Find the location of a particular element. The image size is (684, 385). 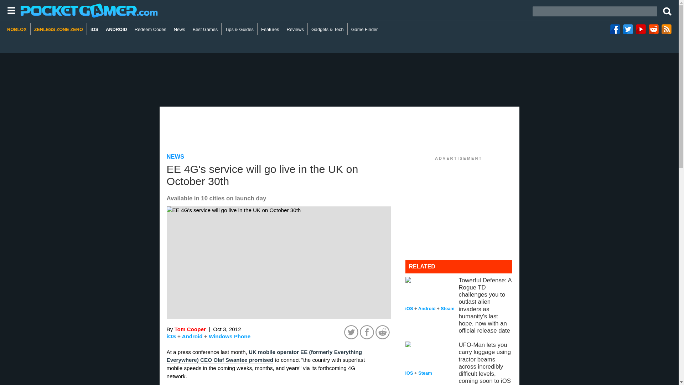

ANDROID is located at coordinates (116, 29).